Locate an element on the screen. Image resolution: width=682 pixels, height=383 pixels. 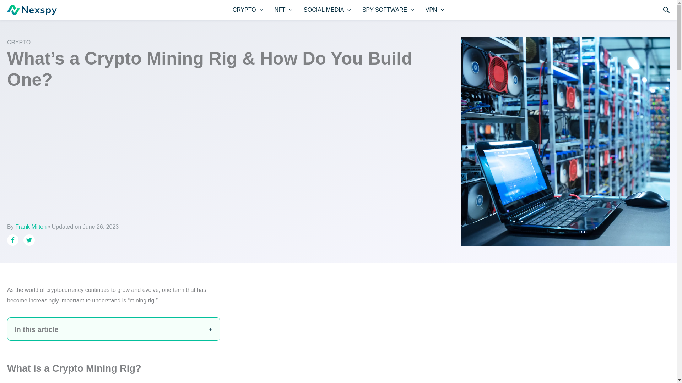
CRYPTO is located at coordinates (248, 10).